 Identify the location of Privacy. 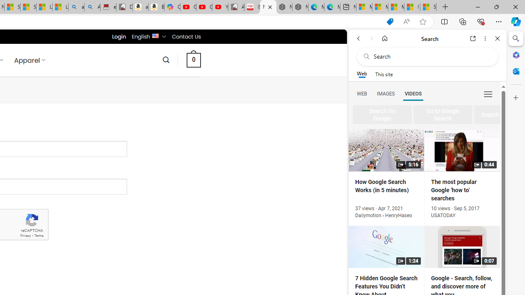
(25, 236).